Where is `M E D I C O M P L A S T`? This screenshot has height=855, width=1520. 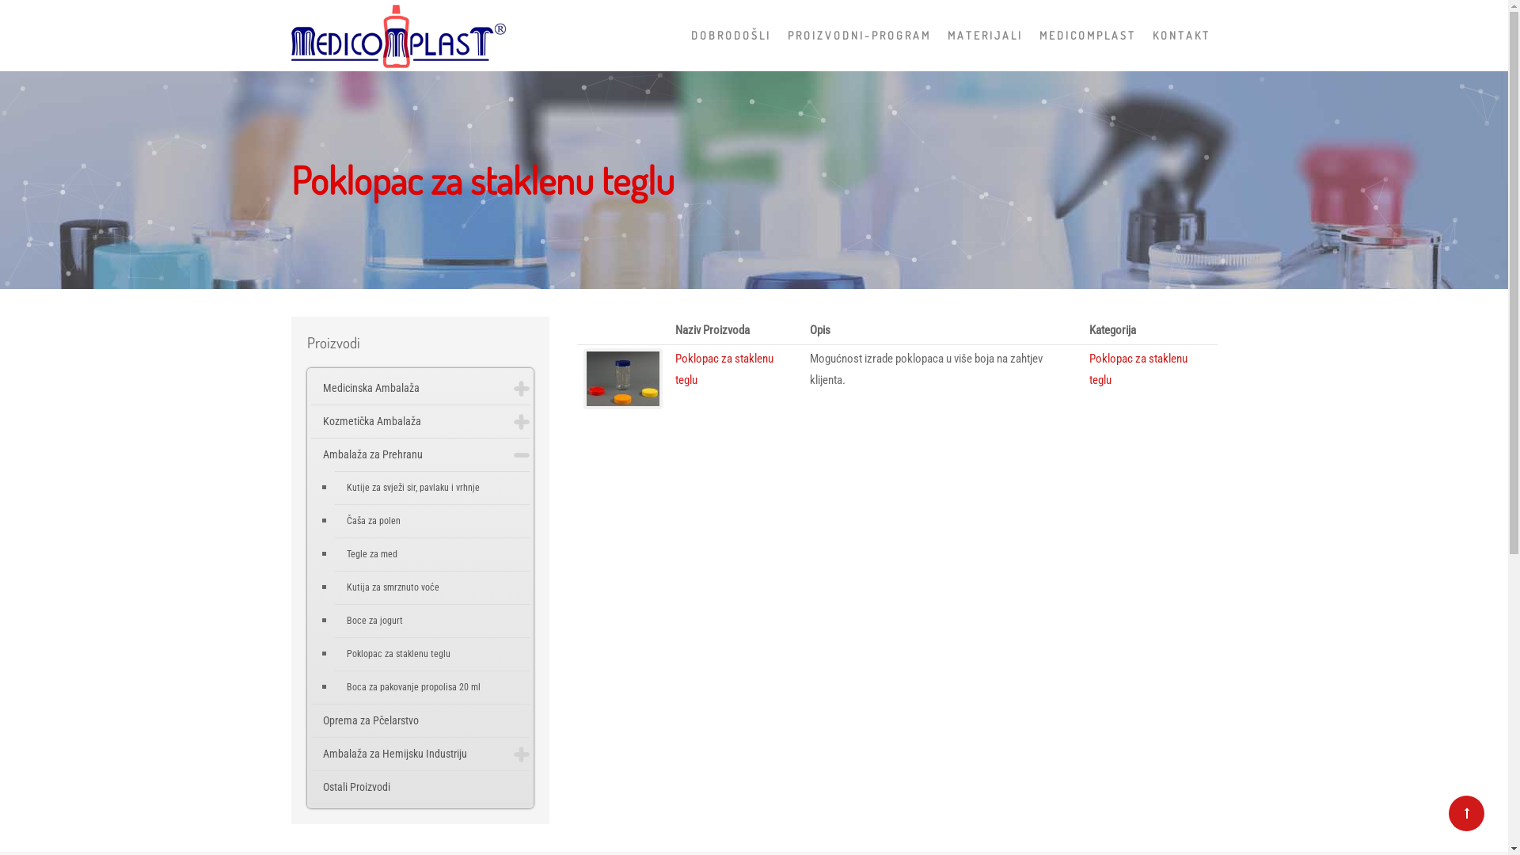 M E D I C O M P L A S T is located at coordinates (1086, 36).